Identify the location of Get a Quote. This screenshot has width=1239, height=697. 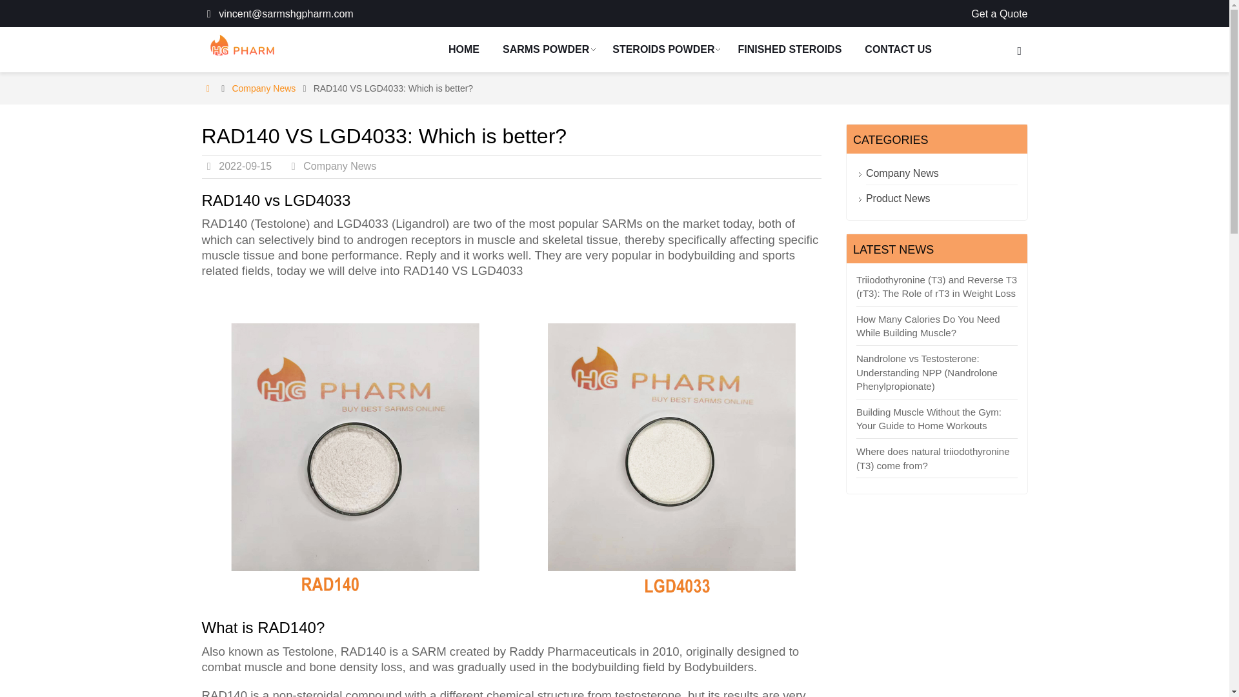
(999, 14).